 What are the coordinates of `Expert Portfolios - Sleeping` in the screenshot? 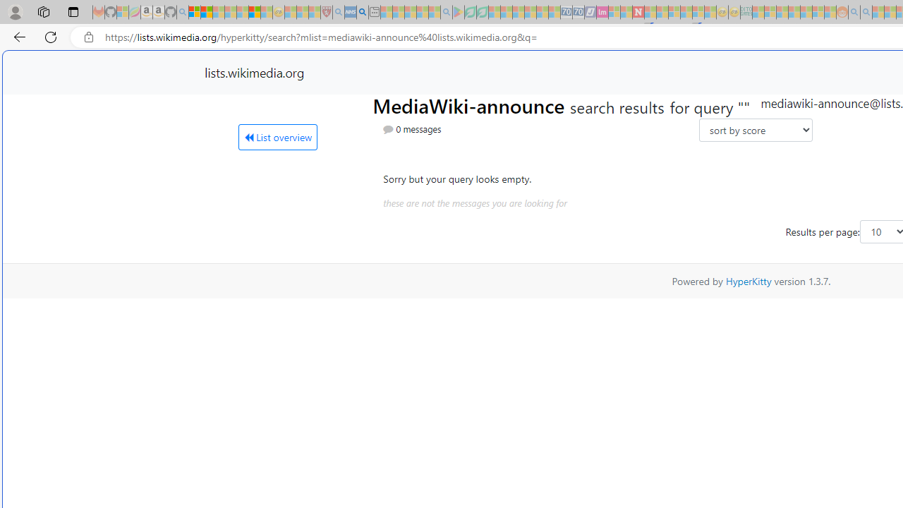 It's located at (794, 13).